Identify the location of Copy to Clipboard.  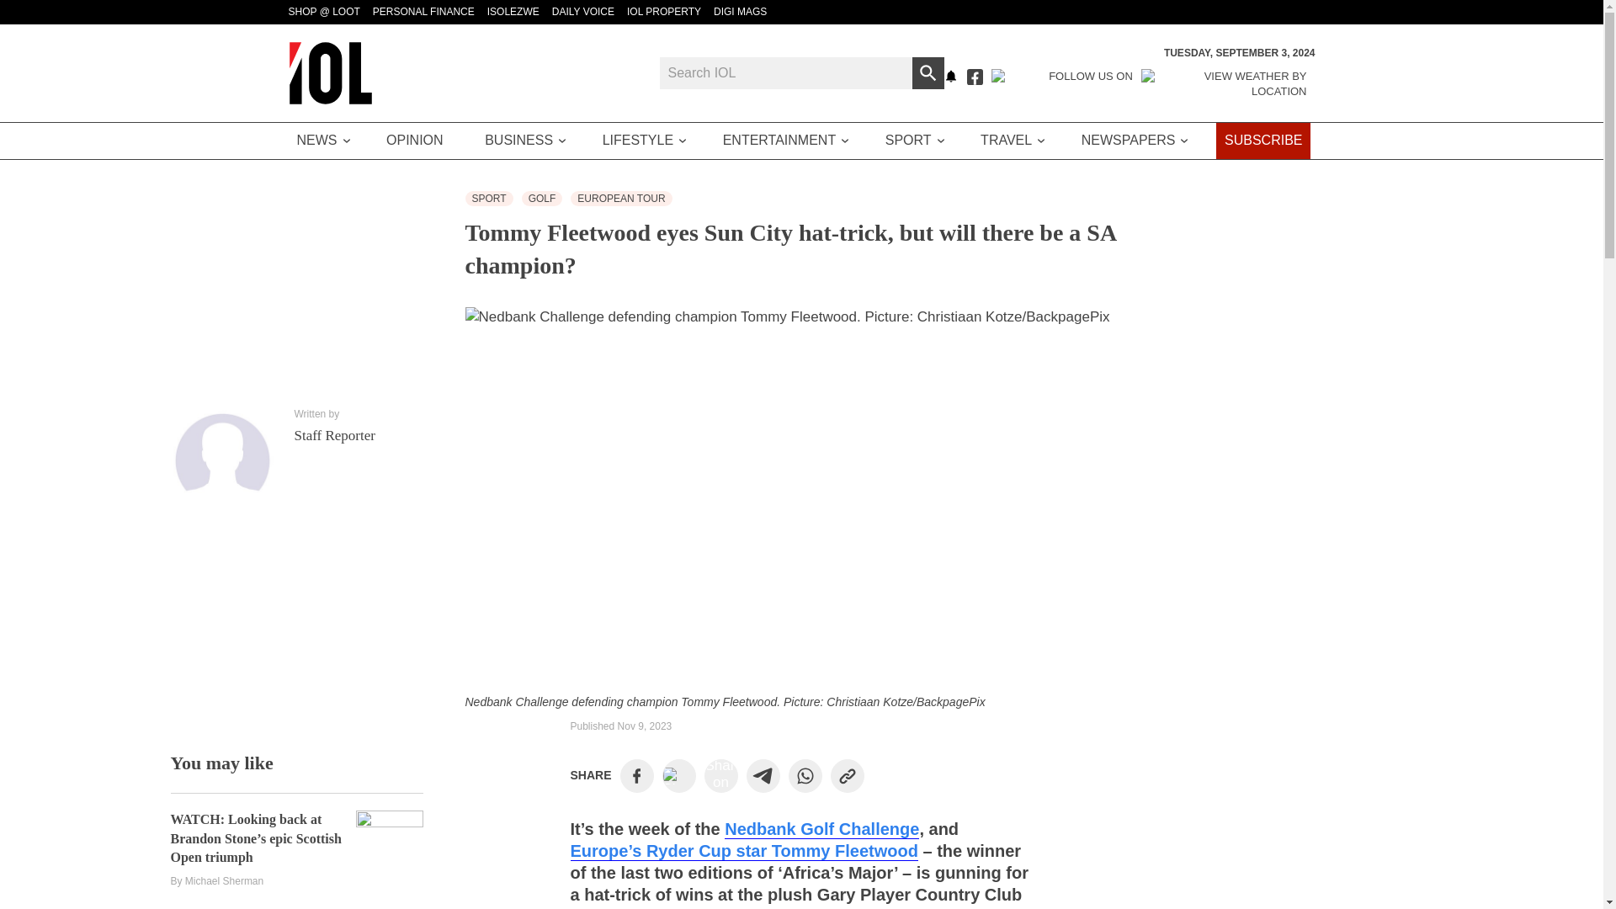
(847, 775).